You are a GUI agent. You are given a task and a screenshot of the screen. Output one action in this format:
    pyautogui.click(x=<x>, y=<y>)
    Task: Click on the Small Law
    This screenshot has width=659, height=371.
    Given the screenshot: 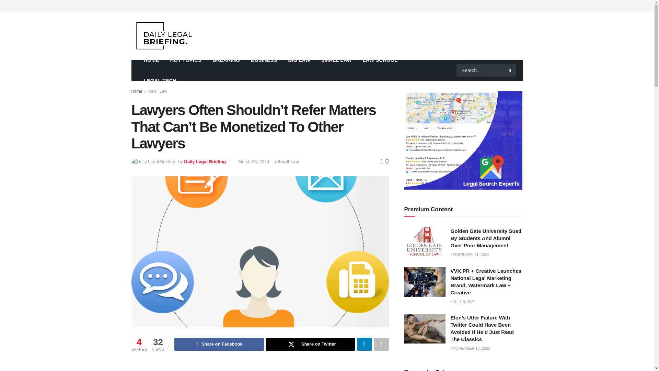 What is the action you would take?
    pyautogui.click(x=158, y=91)
    